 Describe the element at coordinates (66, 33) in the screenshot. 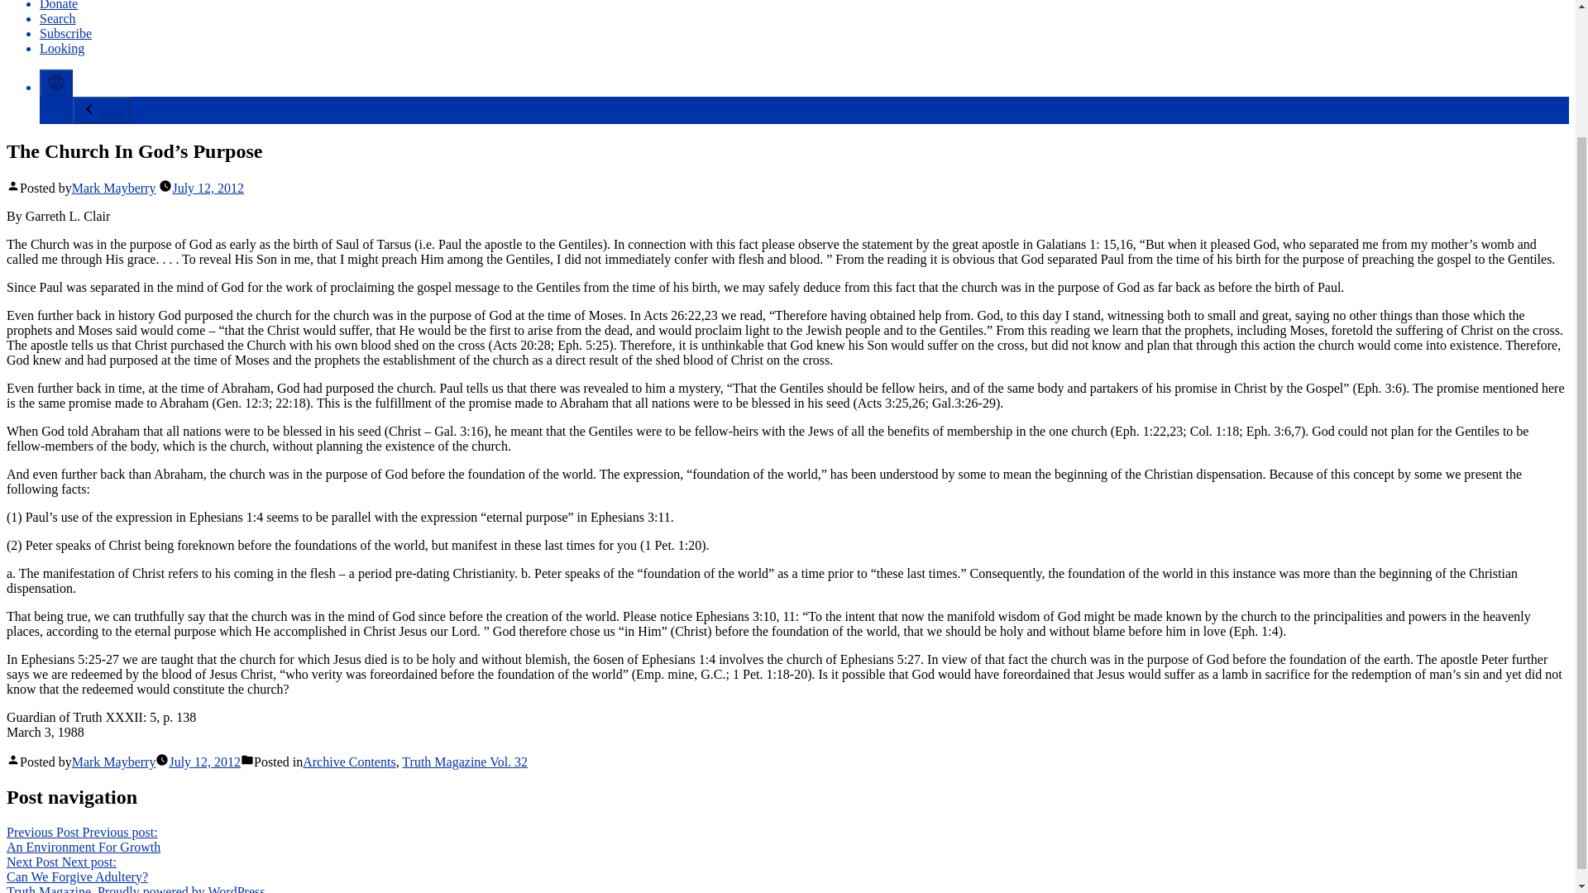

I see `Truth Magazine Vol. 32` at that location.